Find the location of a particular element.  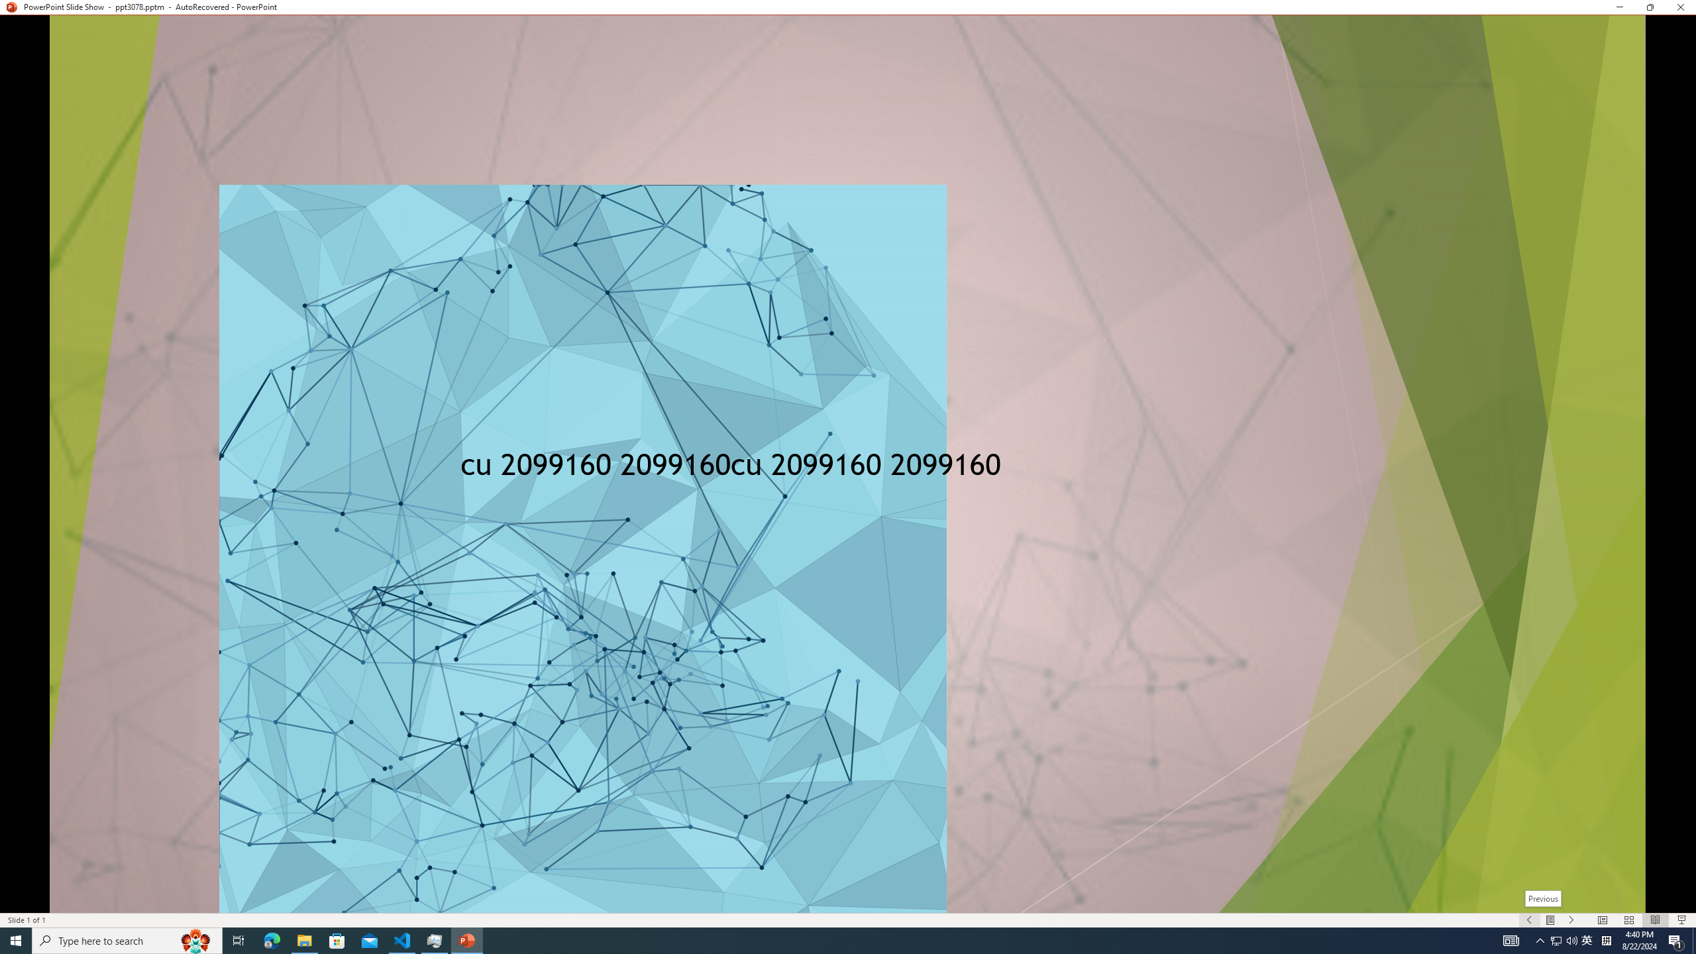

Slide Show Next On is located at coordinates (1571, 920).